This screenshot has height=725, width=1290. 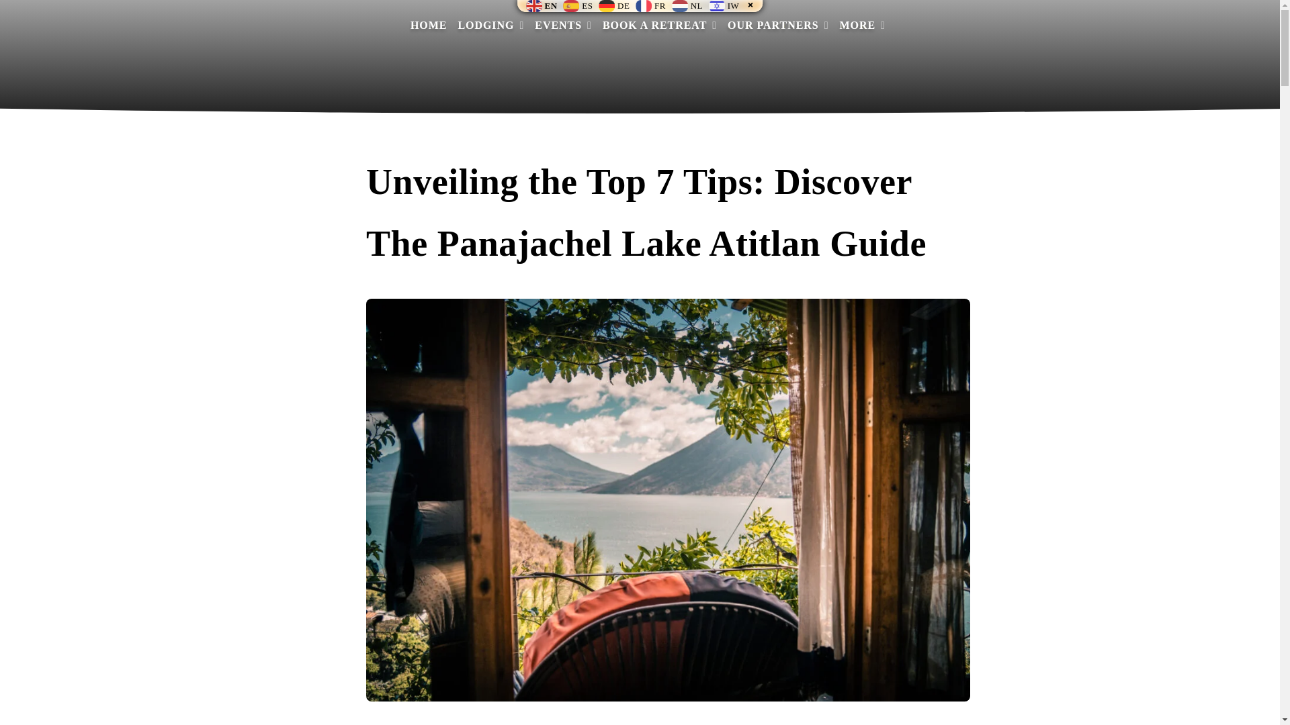 I want to click on EVENTS, so click(x=563, y=23).